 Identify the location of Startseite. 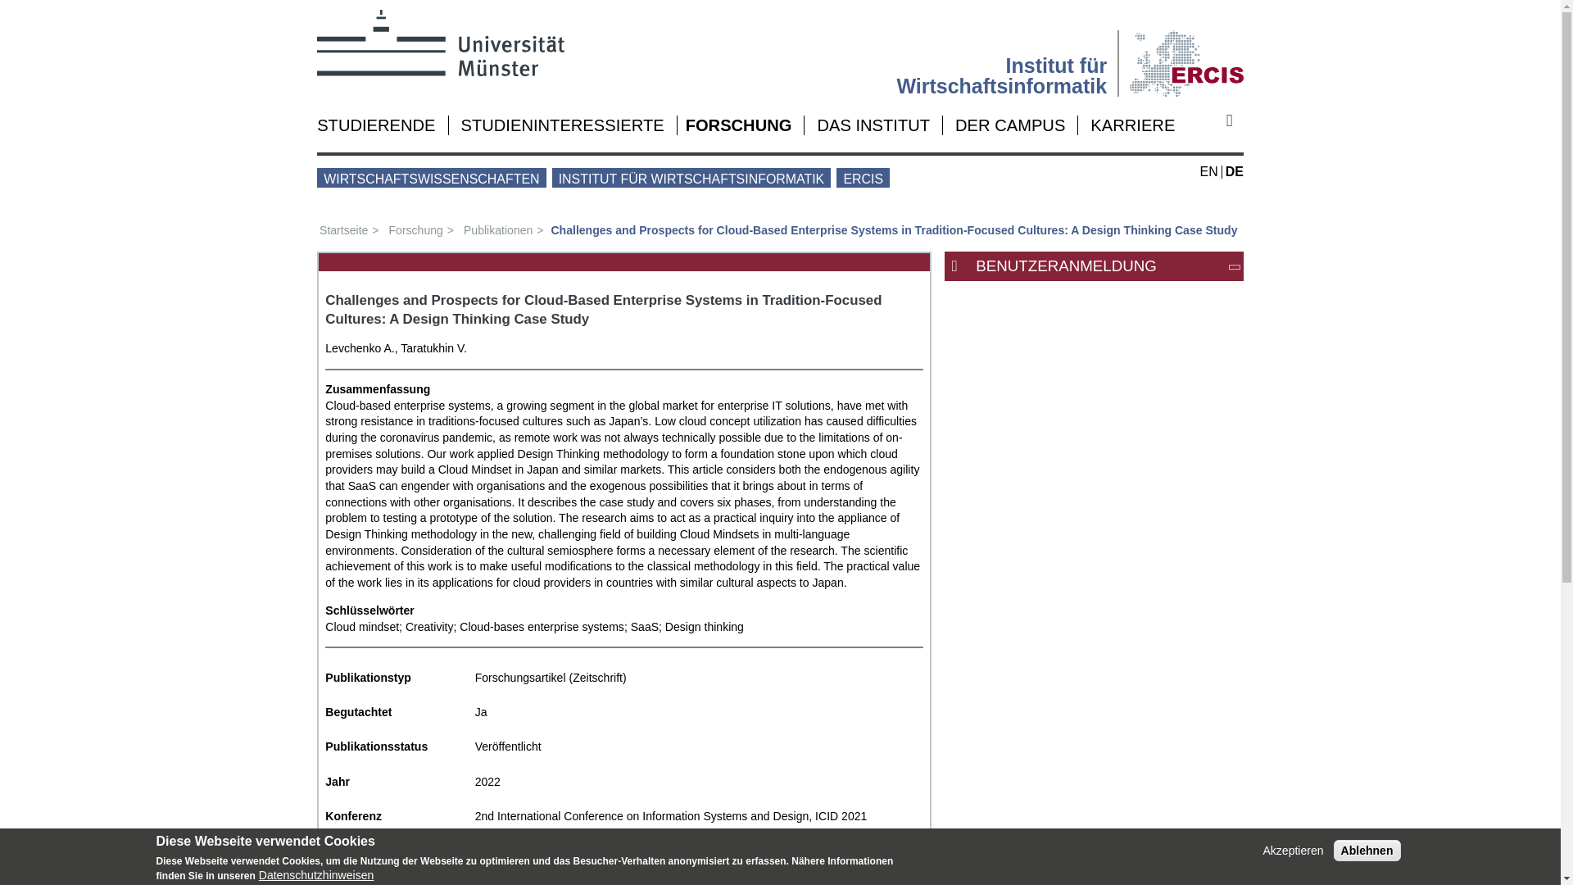
(351, 230).